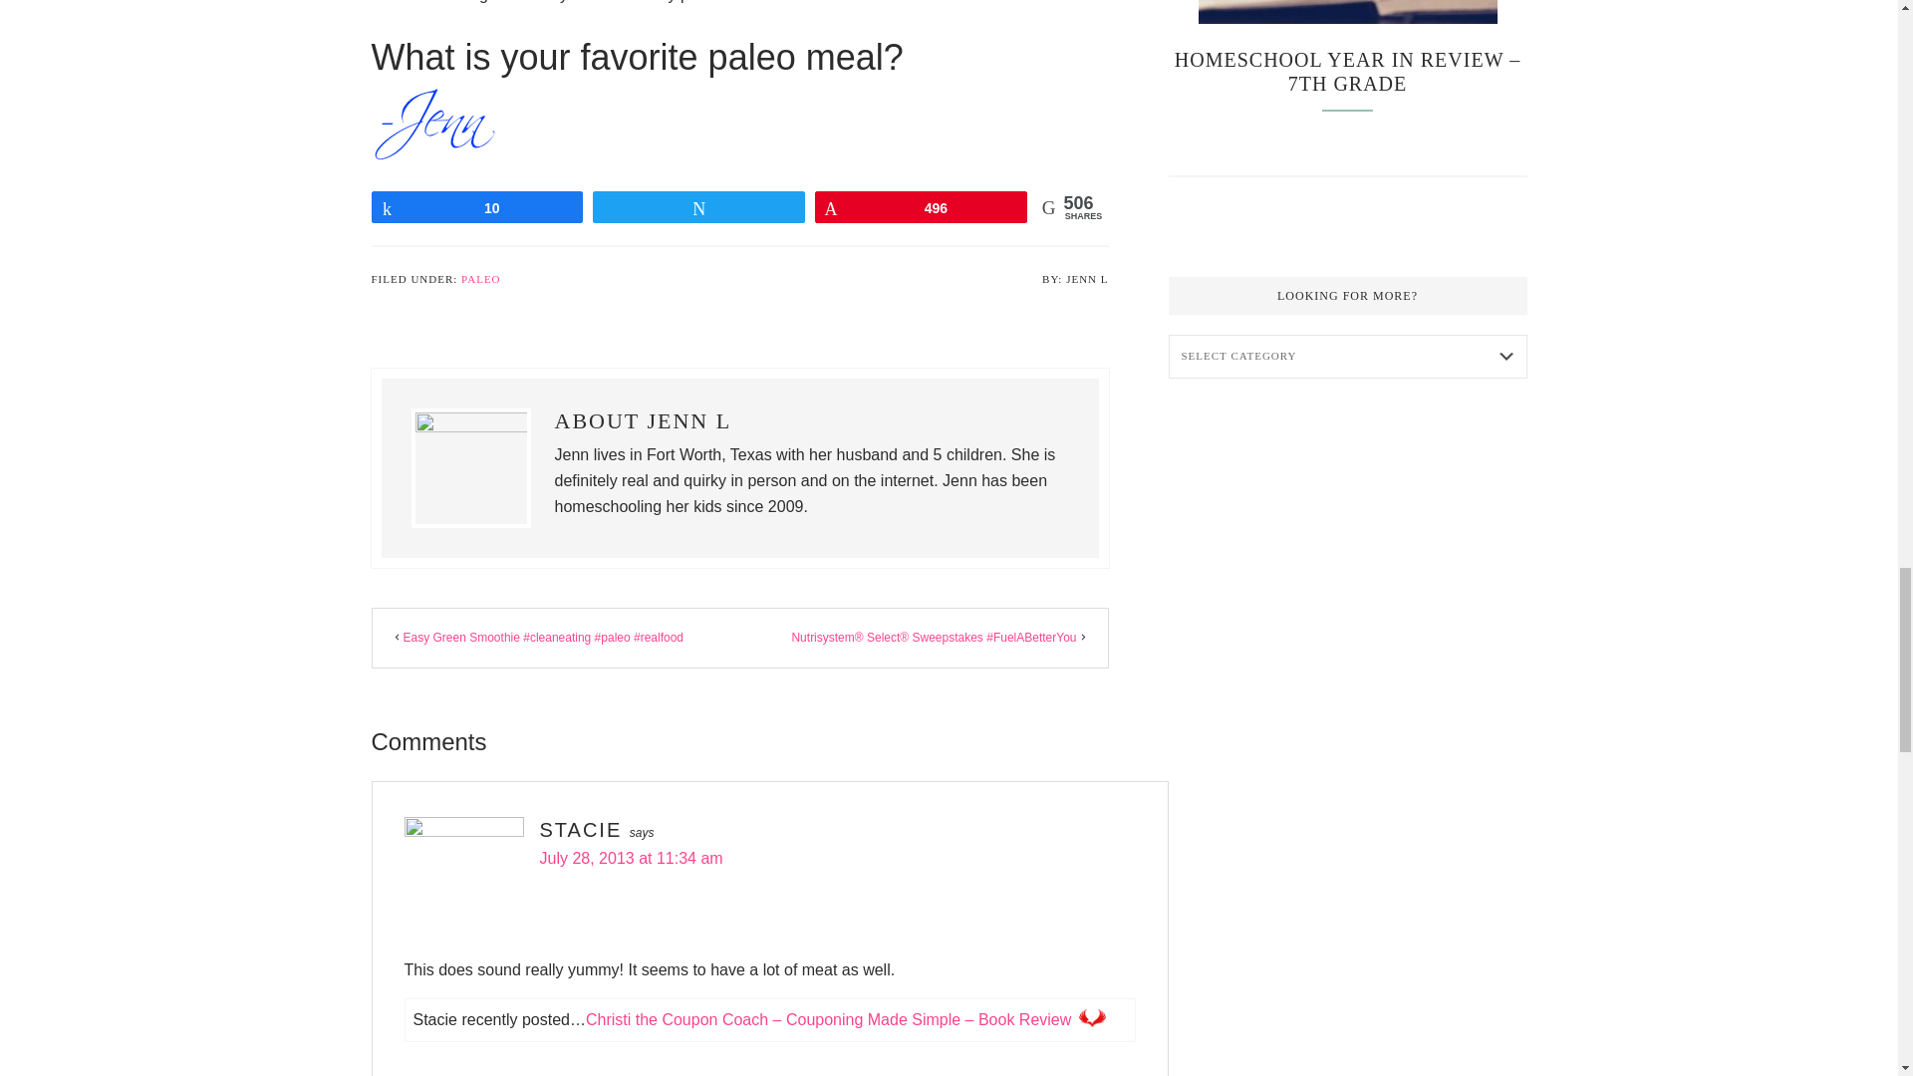 The height and width of the screenshot is (1076, 1913). Describe the element at coordinates (478, 207) in the screenshot. I see `10` at that location.